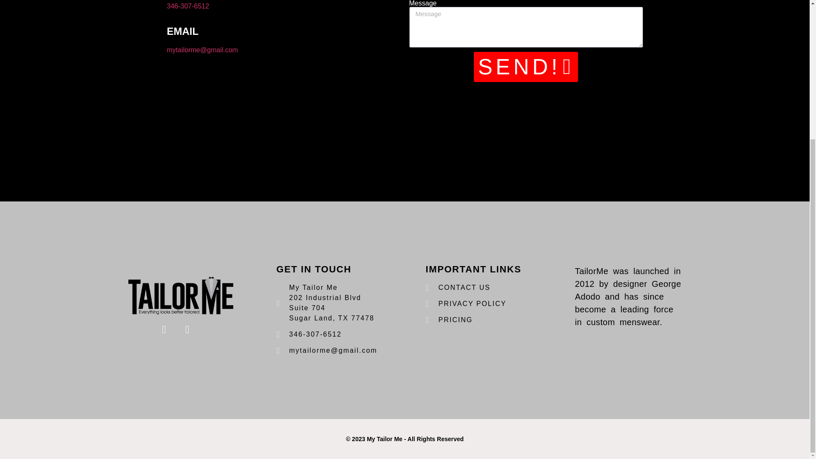 Image resolution: width=816 pixels, height=459 pixels. I want to click on 346-307-6512, so click(187, 6).